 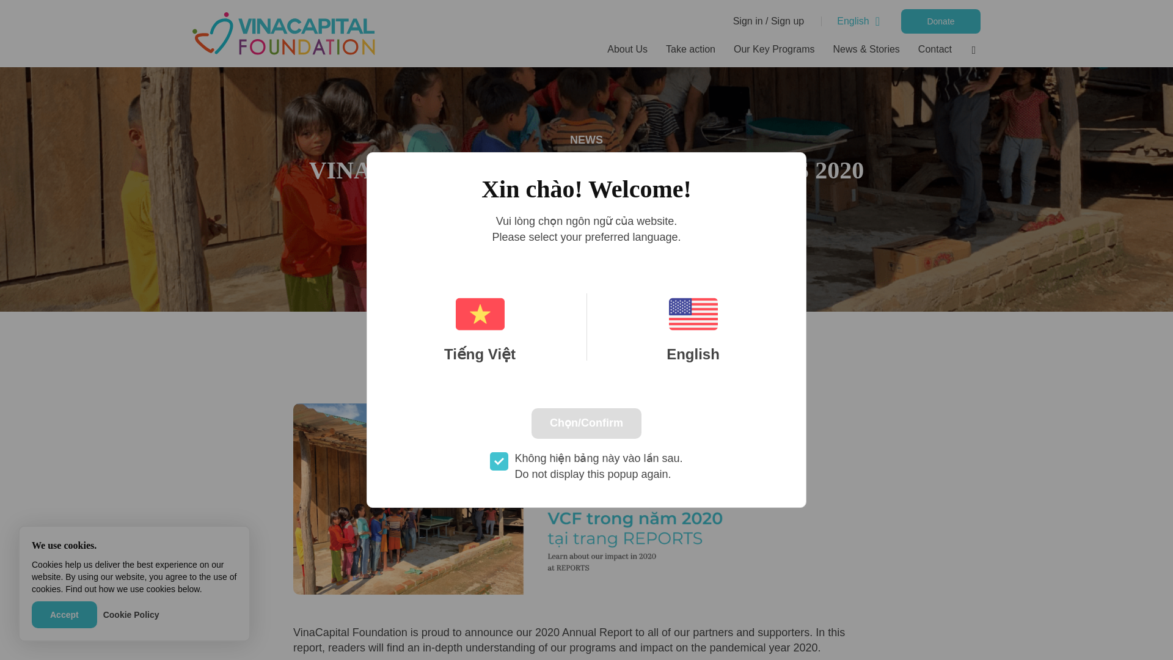 What do you see at coordinates (690, 50) in the screenshot?
I see `Take action` at bounding box center [690, 50].